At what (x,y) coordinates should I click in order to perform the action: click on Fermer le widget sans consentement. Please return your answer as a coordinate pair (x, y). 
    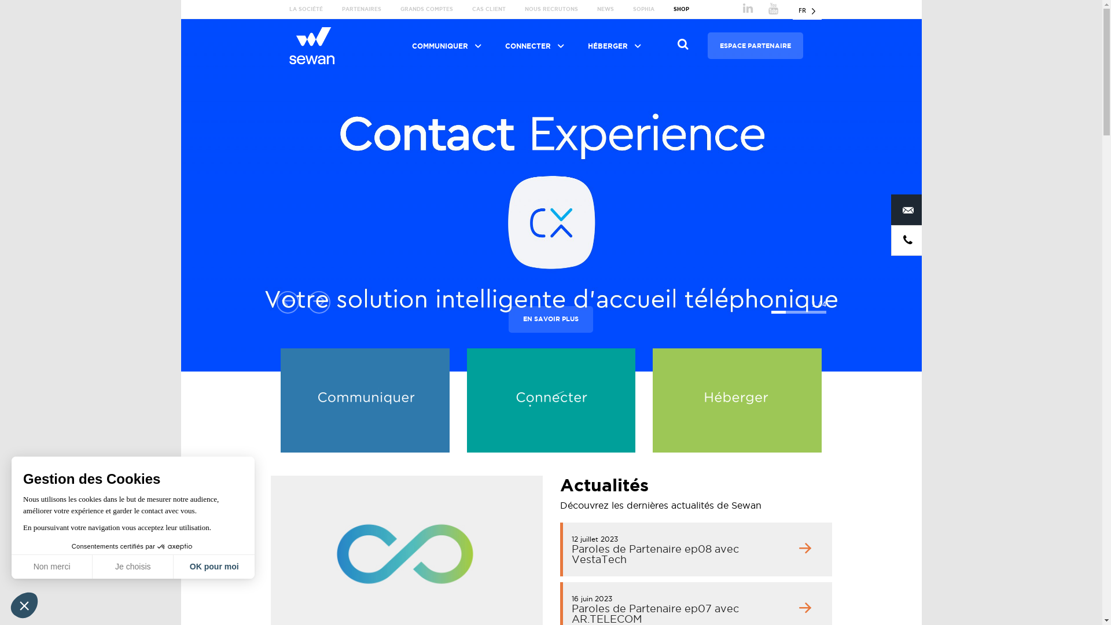
    Looking at the image, I should click on (24, 605).